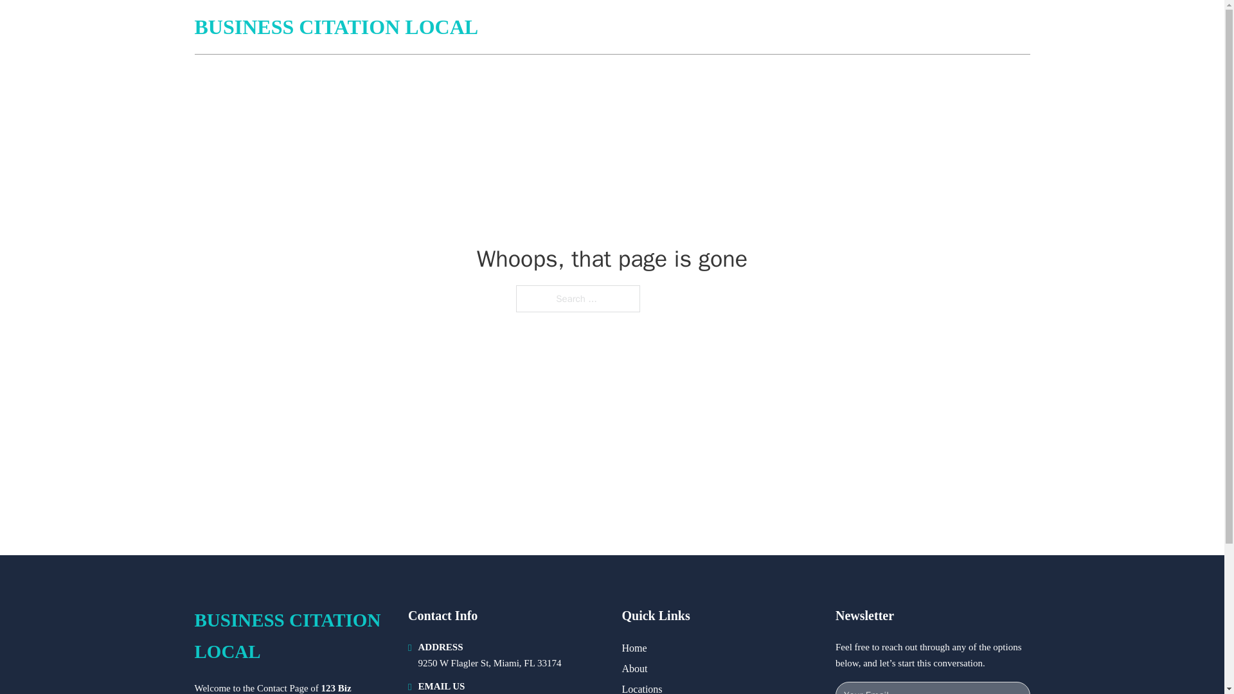 This screenshot has width=1234, height=694. I want to click on HOME, so click(875, 27).